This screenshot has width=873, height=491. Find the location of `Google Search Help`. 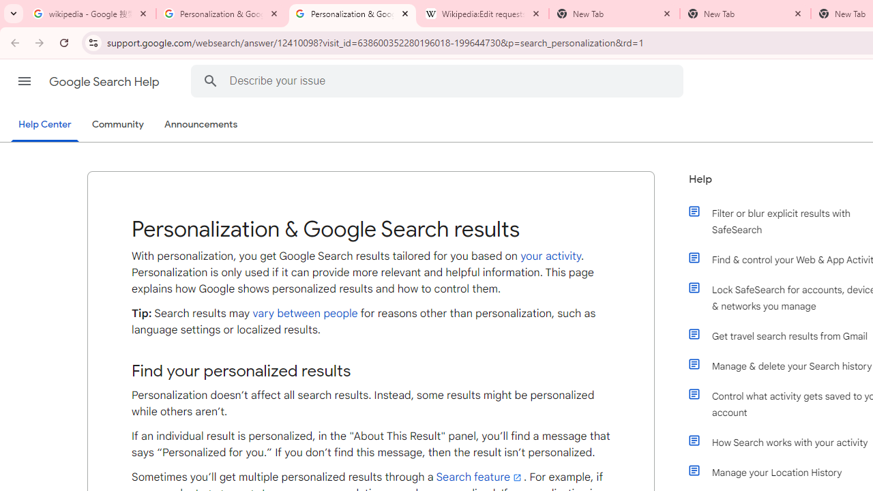

Google Search Help is located at coordinates (105, 82).